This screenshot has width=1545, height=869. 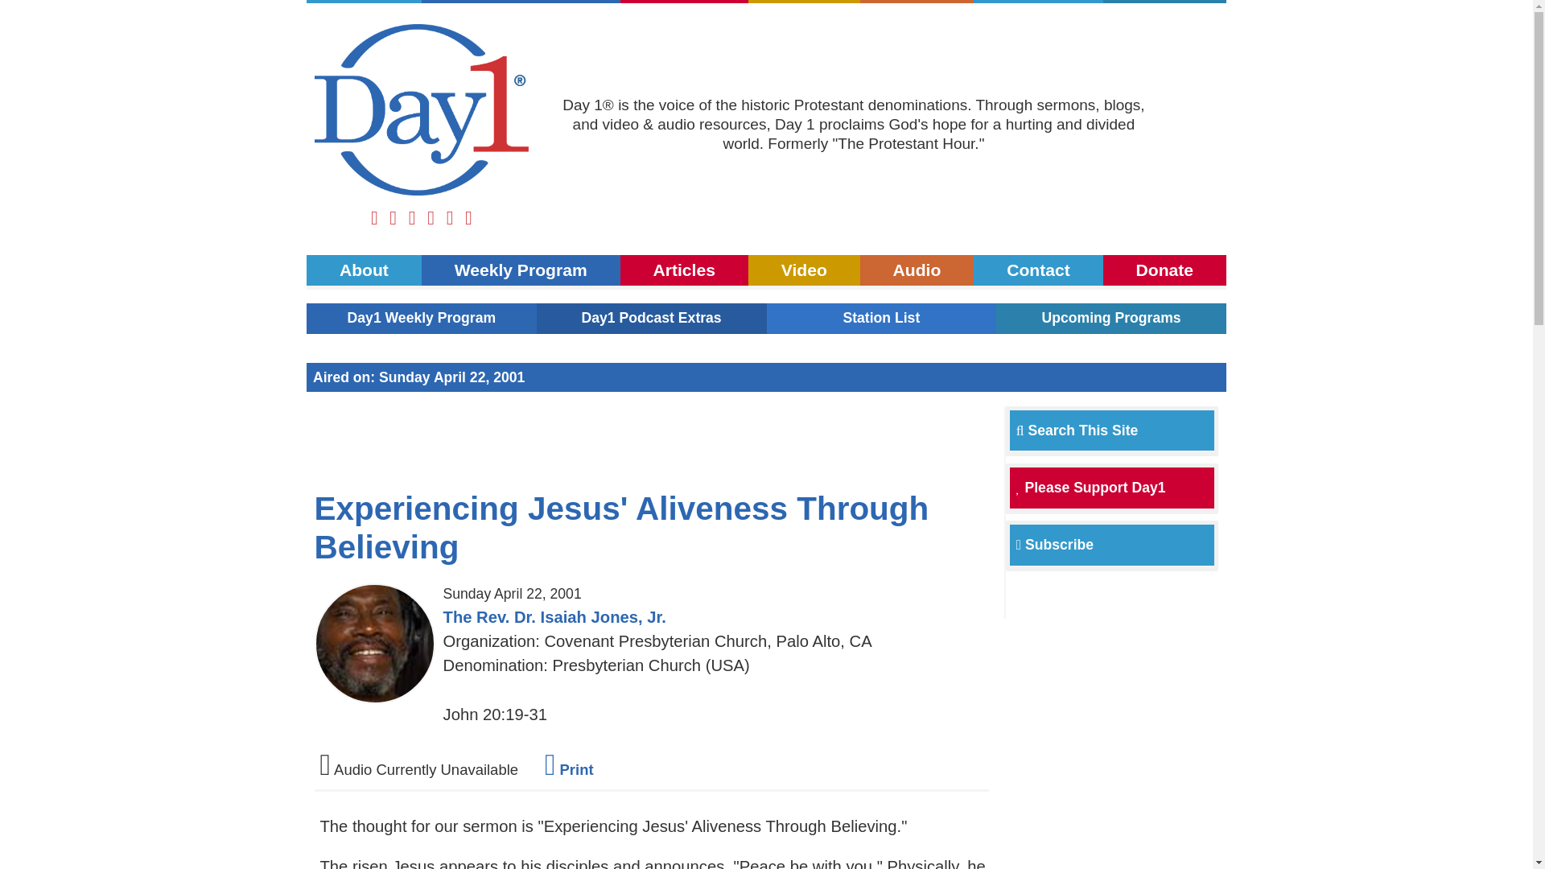 I want to click on Day 1Articles, so click(x=684, y=270).